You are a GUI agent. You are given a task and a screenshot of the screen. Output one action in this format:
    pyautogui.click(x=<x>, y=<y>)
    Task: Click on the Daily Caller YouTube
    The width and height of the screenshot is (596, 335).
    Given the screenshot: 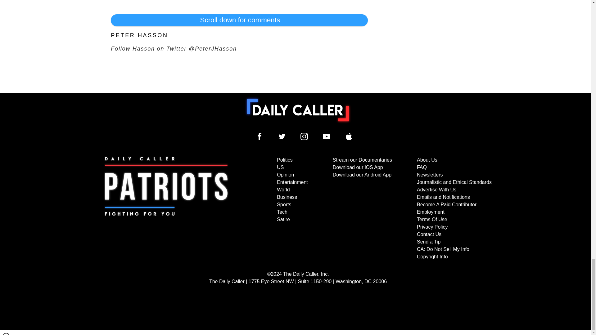 What is the action you would take?
    pyautogui.click(x=327, y=136)
    